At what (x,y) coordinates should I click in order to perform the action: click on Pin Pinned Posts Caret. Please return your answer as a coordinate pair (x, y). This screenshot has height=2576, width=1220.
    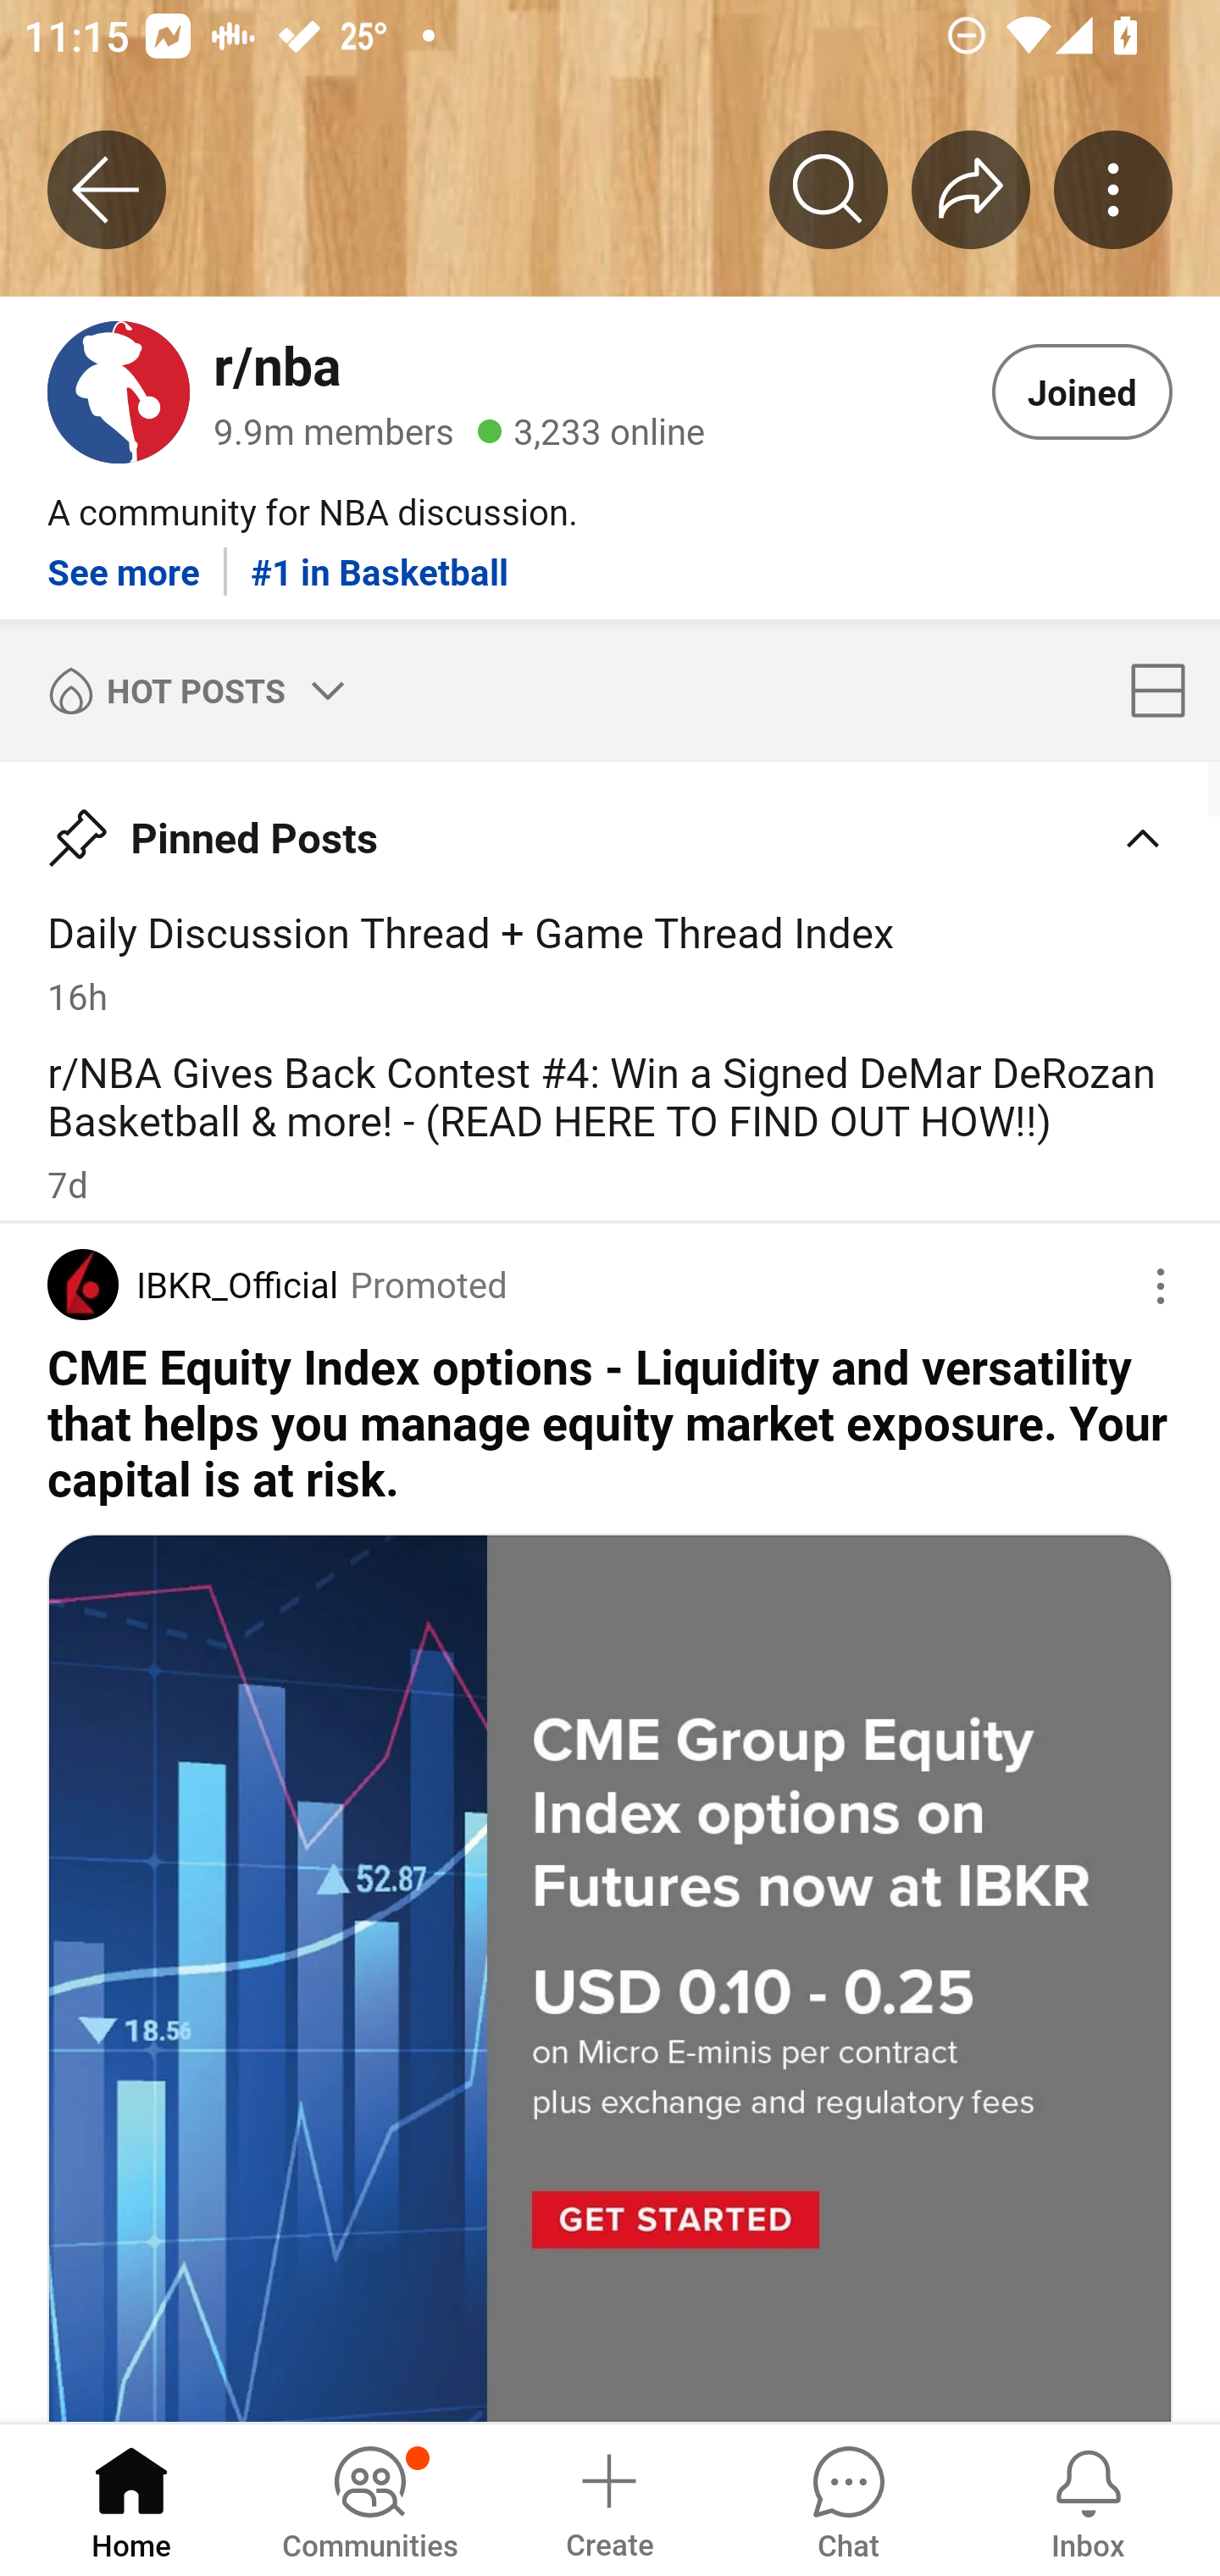
    Looking at the image, I should click on (610, 826).